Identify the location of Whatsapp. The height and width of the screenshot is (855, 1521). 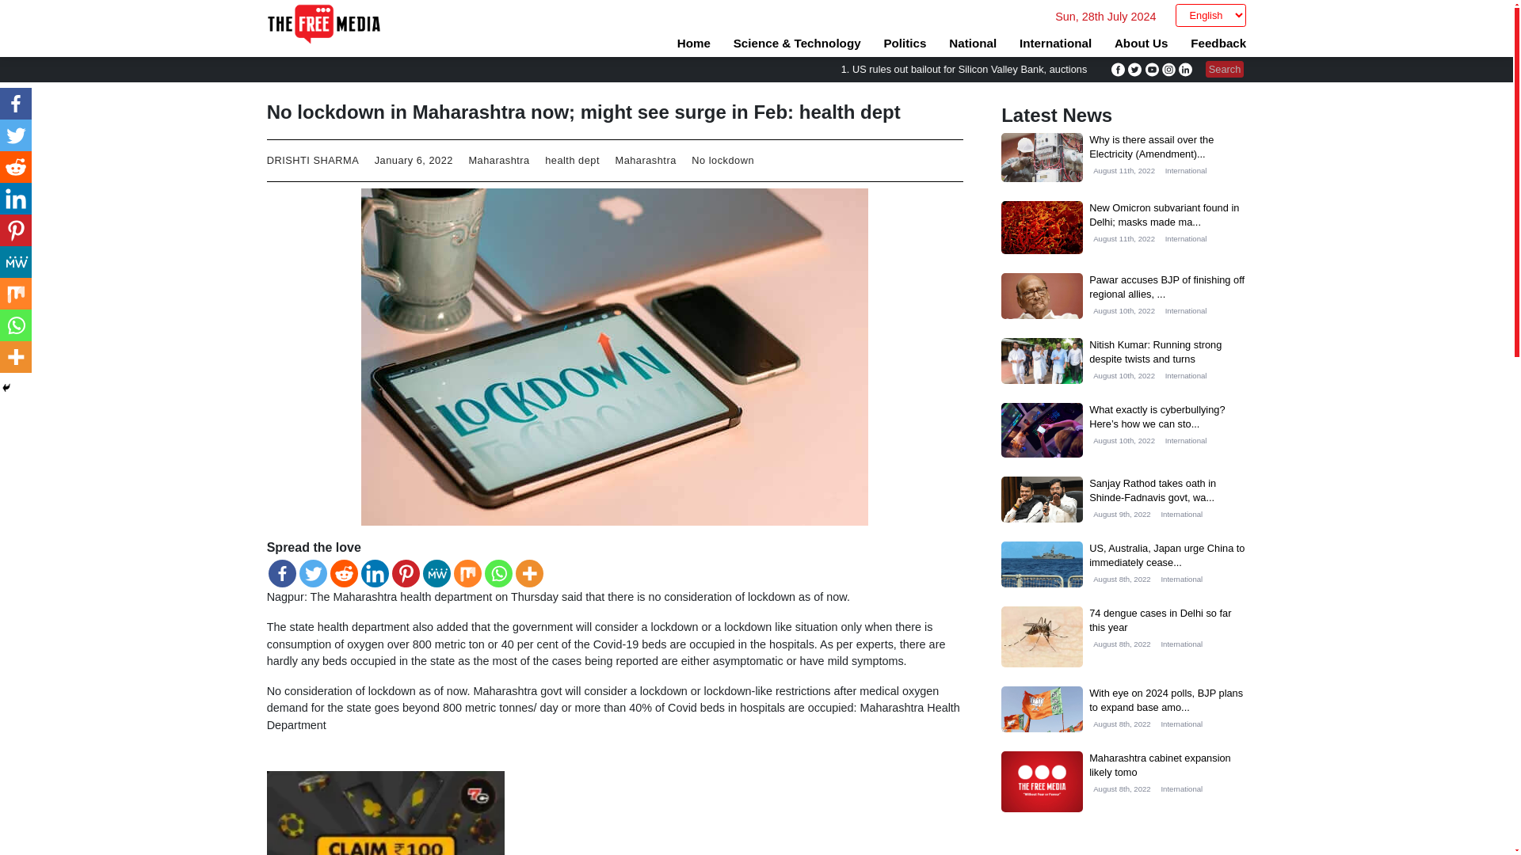
(499, 573).